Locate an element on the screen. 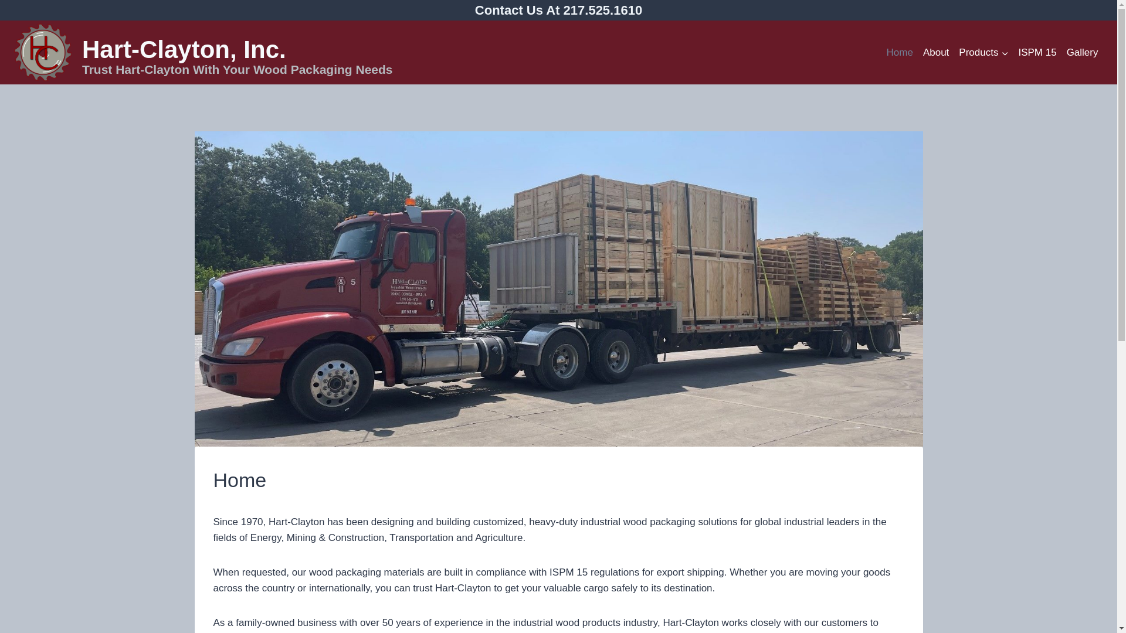 The height and width of the screenshot is (633, 1126). Gallery is located at coordinates (1083, 53).